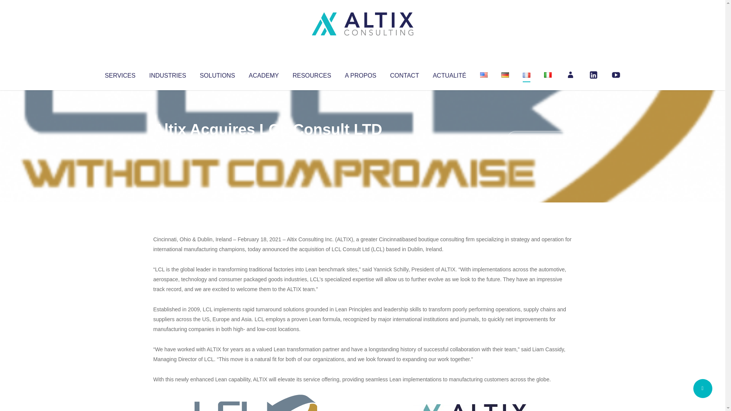 The height and width of the screenshot is (411, 731). Describe the element at coordinates (168, 145) in the screenshot. I see `Altix` at that location.